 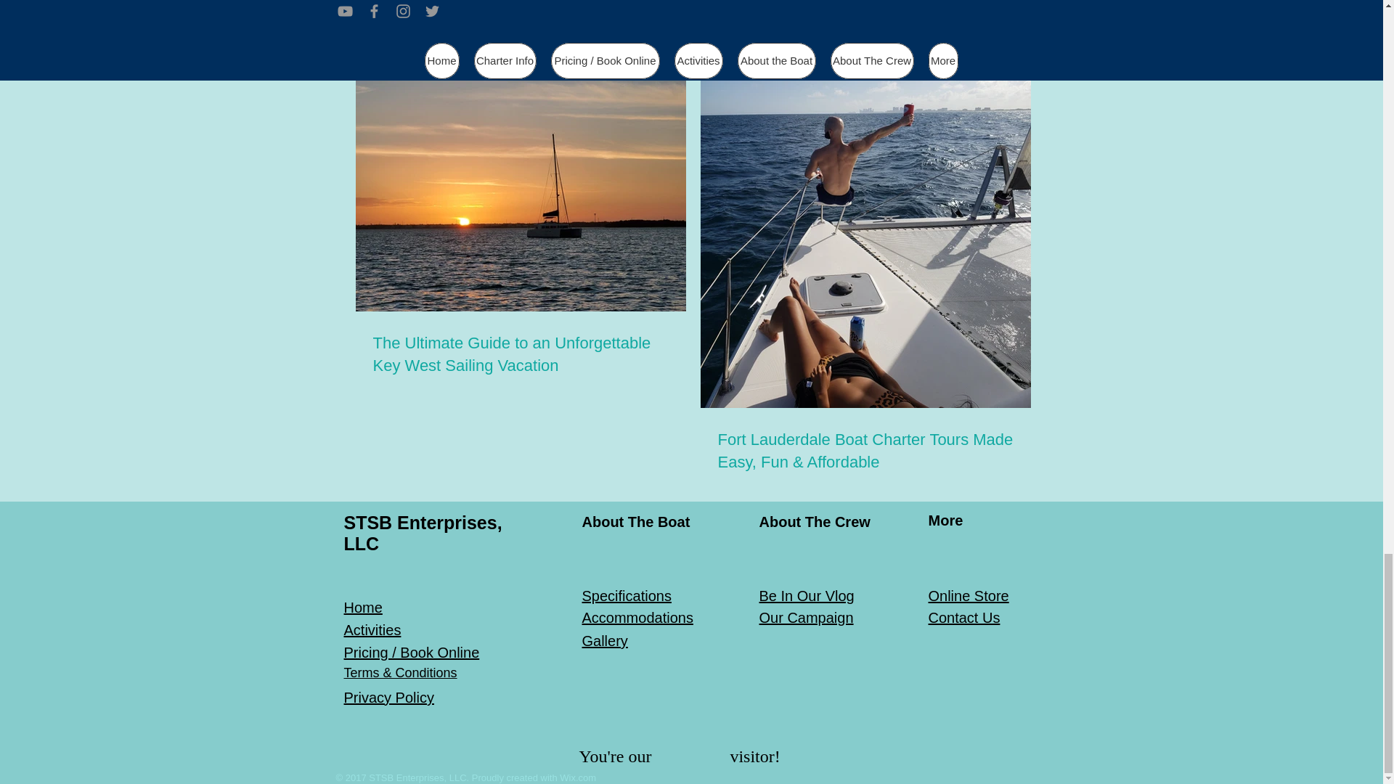 I want to click on Home, so click(x=363, y=607).